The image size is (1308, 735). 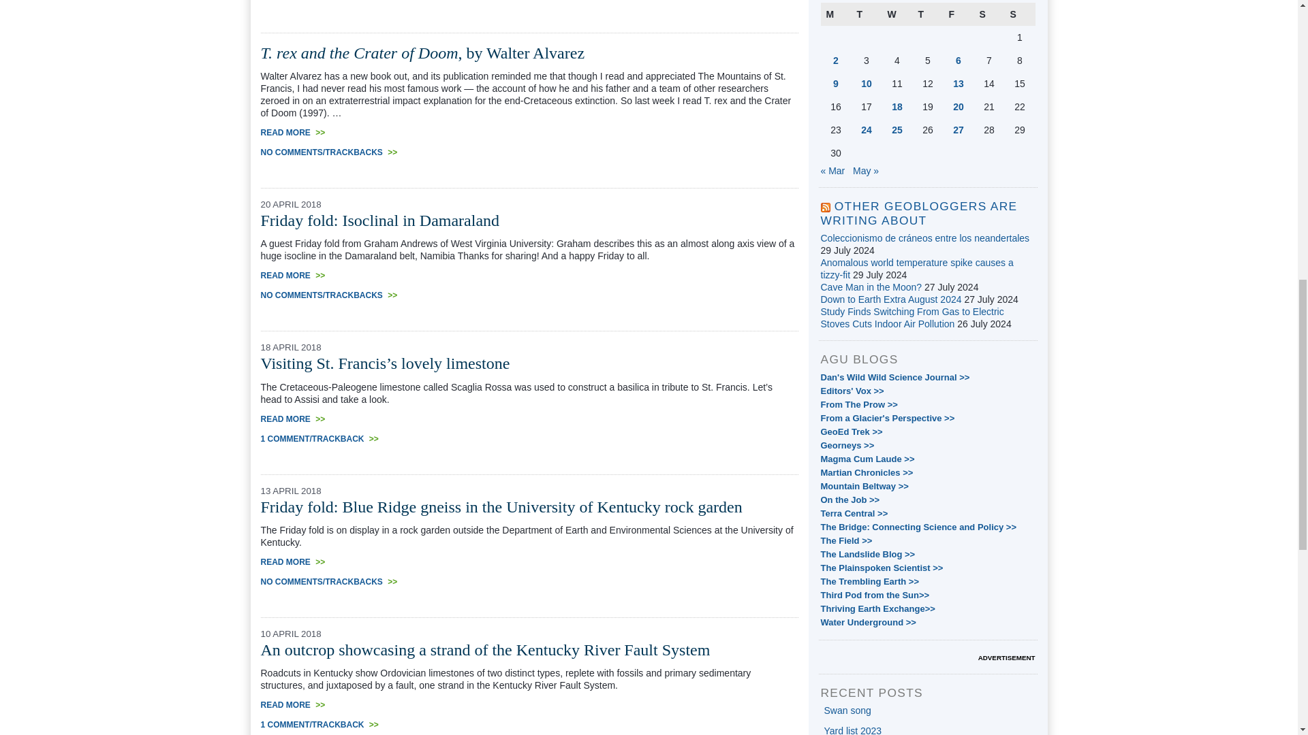 I want to click on Friday, so click(x=958, y=14).